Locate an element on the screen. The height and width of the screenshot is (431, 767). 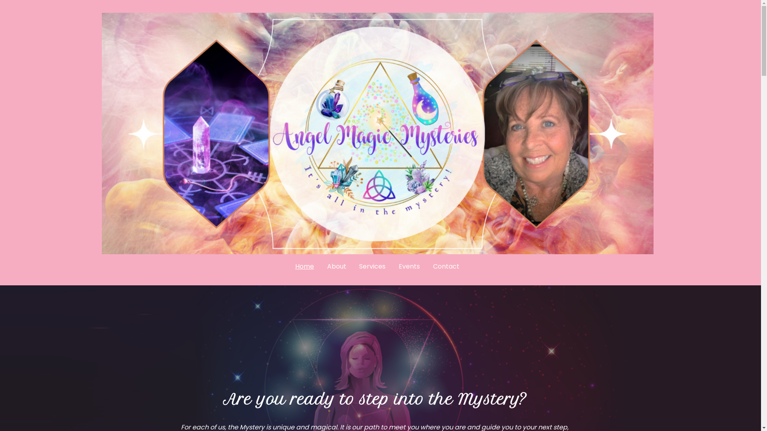
Events is located at coordinates (409, 267).